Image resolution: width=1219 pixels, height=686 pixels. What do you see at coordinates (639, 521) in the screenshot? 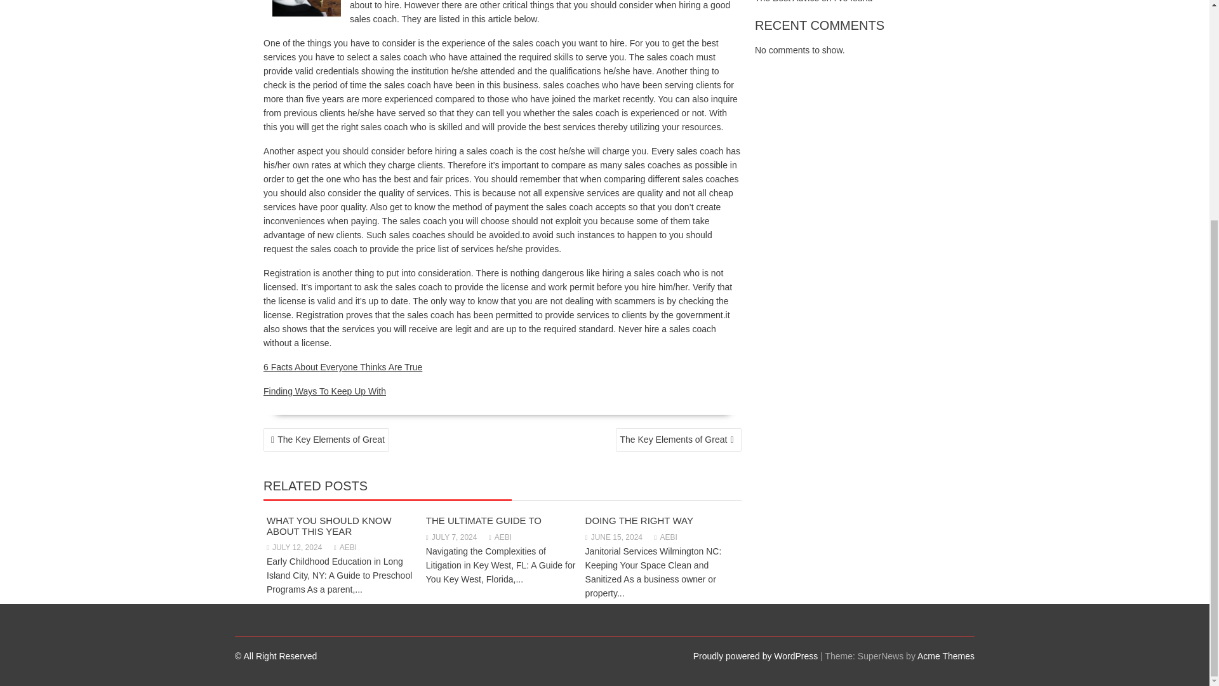
I see `DOING THE RIGHT WAY` at bounding box center [639, 521].